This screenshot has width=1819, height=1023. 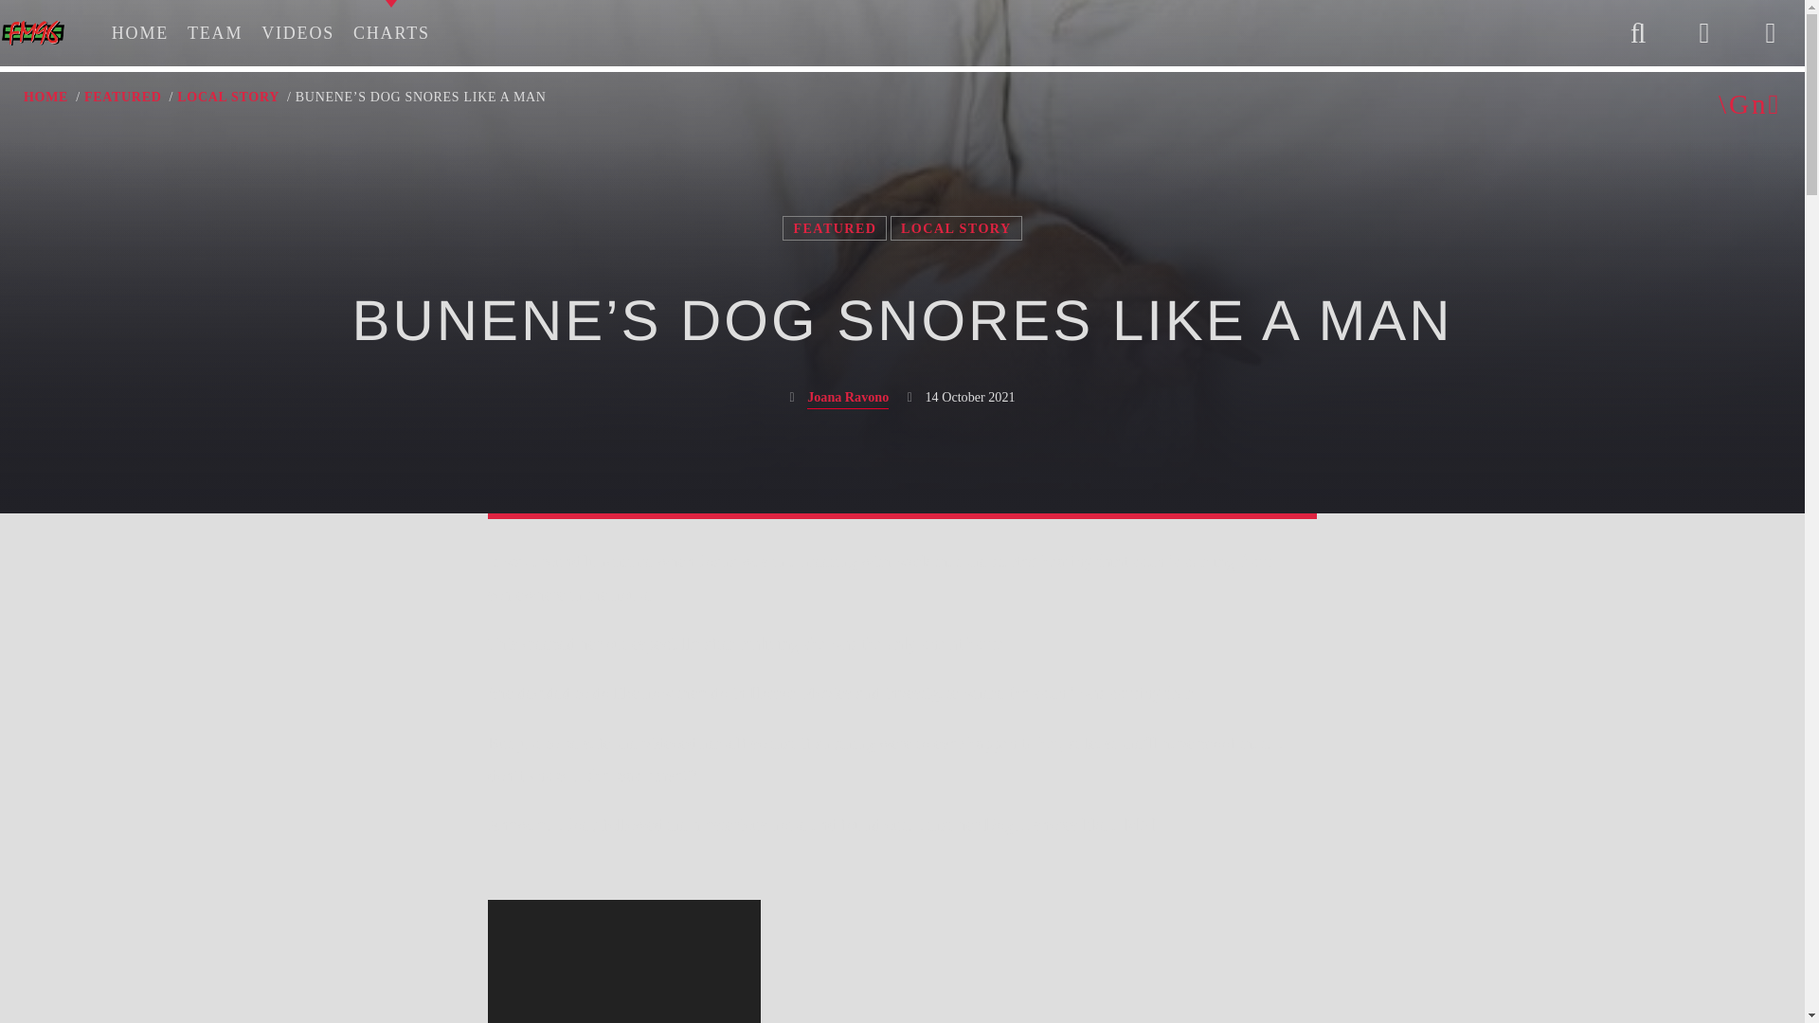 What do you see at coordinates (297, 33) in the screenshot?
I see `VIDEOS` at bounding box center [297, 33].